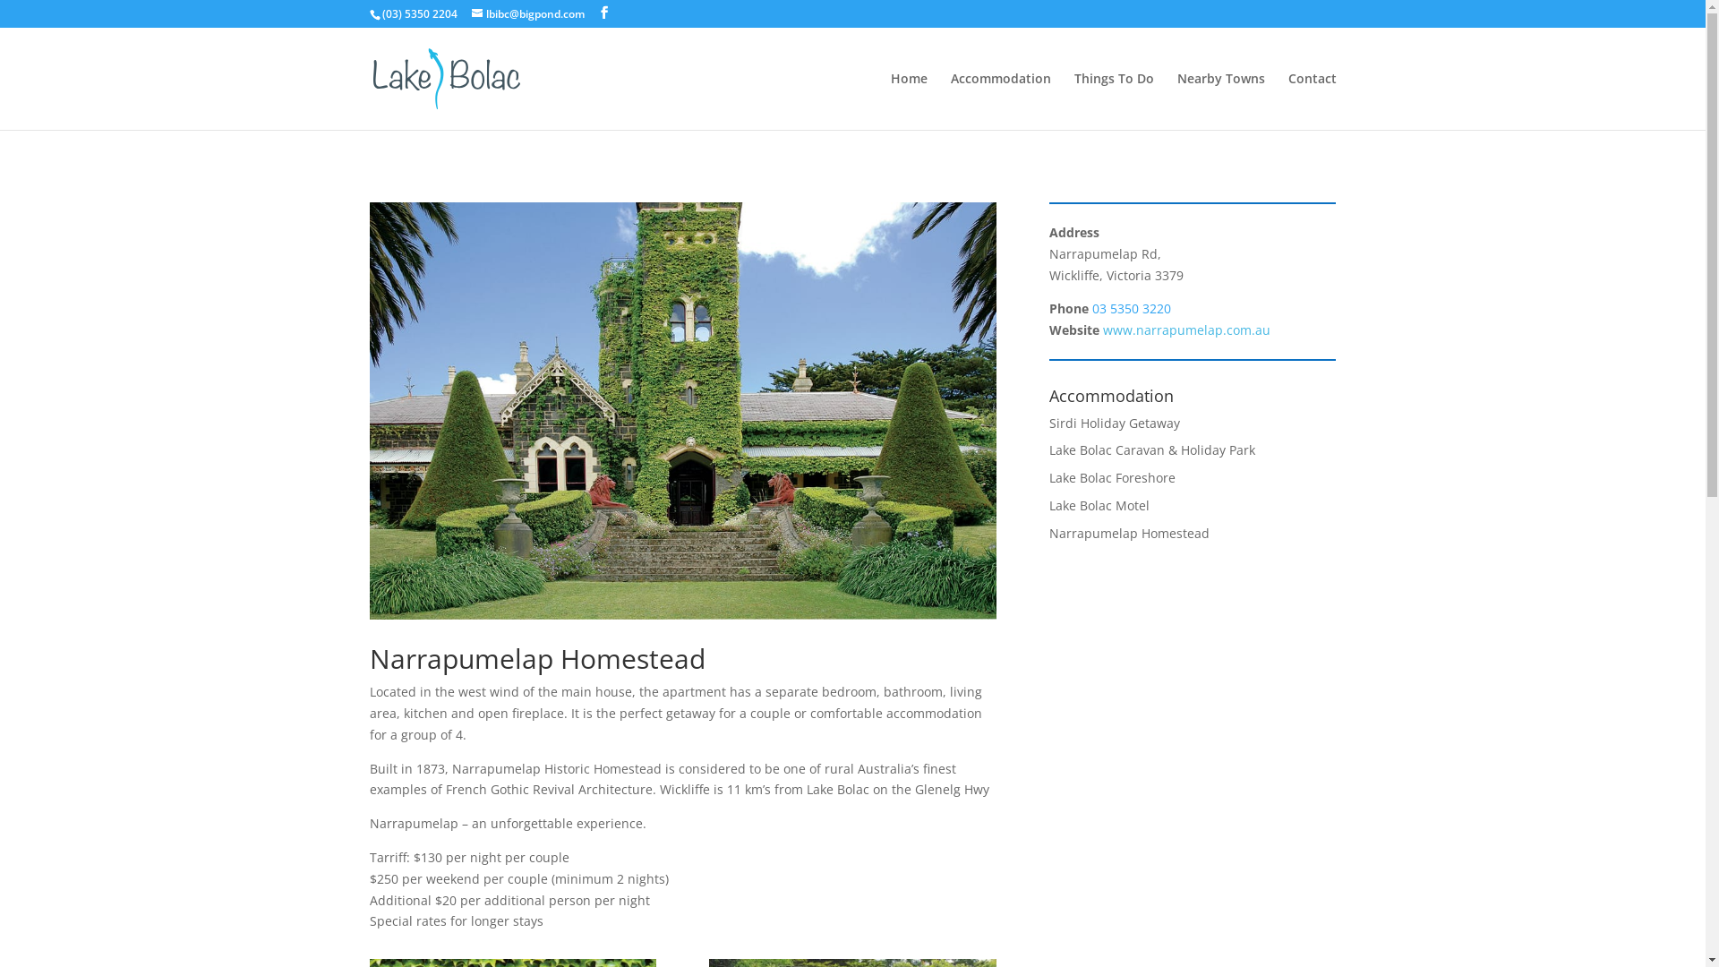  Describe the element at coordinates (1152, 449) in the screenshot. I see `Lake Bolac Caravan & Holiday Park` at that location.